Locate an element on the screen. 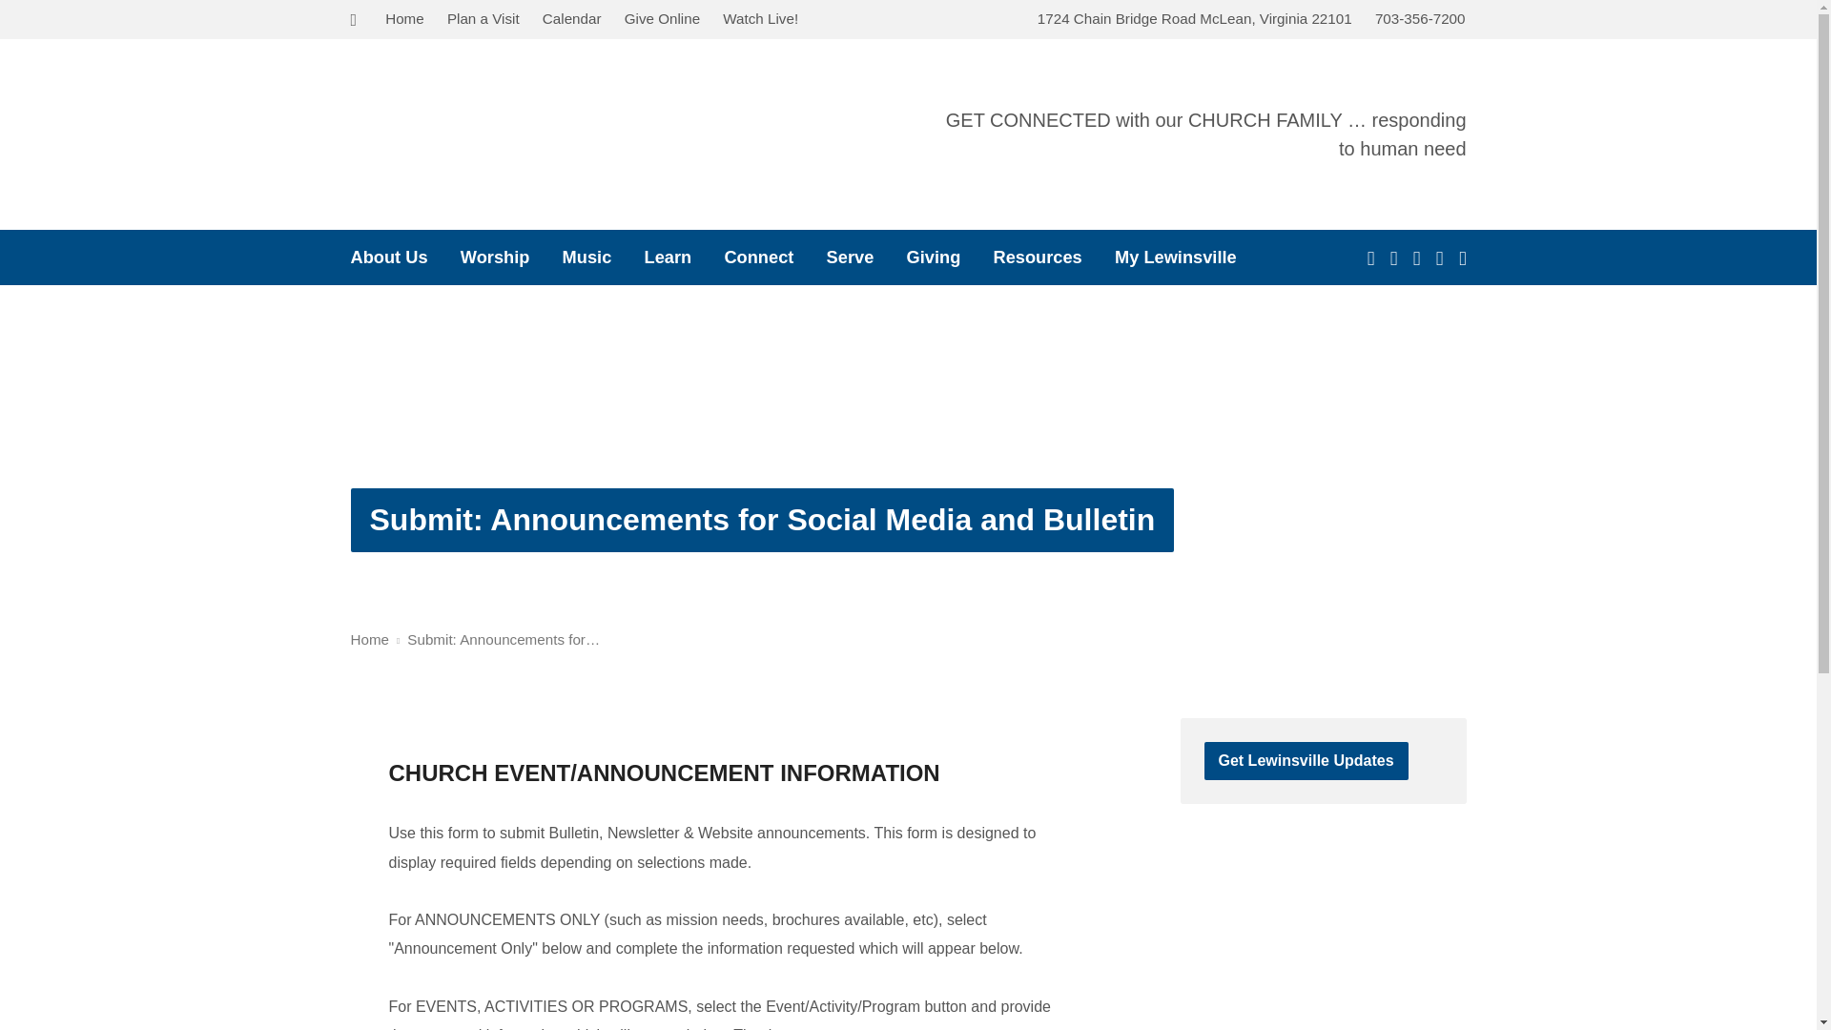  Submit:  Announcements for Social Media and Bulletin is located at coordinates (762, 519).